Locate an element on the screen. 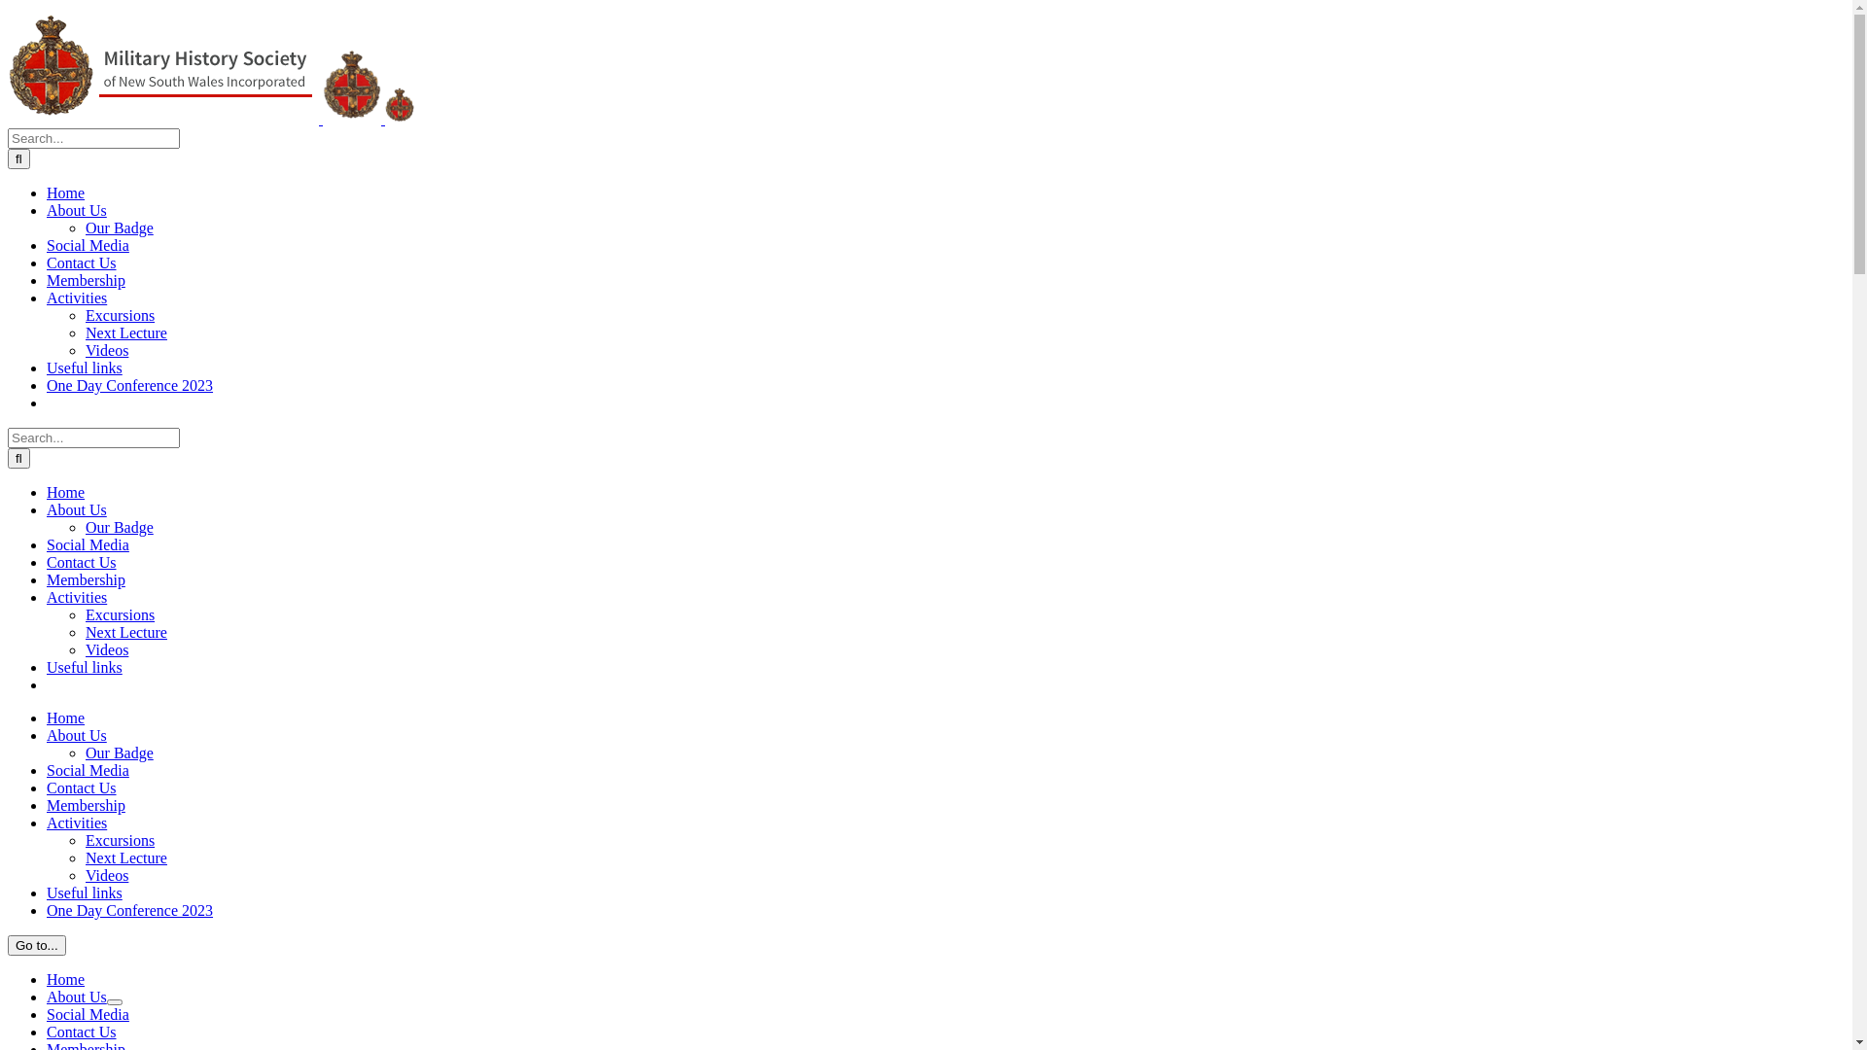 The width and height of the screenshot is (1867, 1050). Membership is located at coordinates (86, 280).